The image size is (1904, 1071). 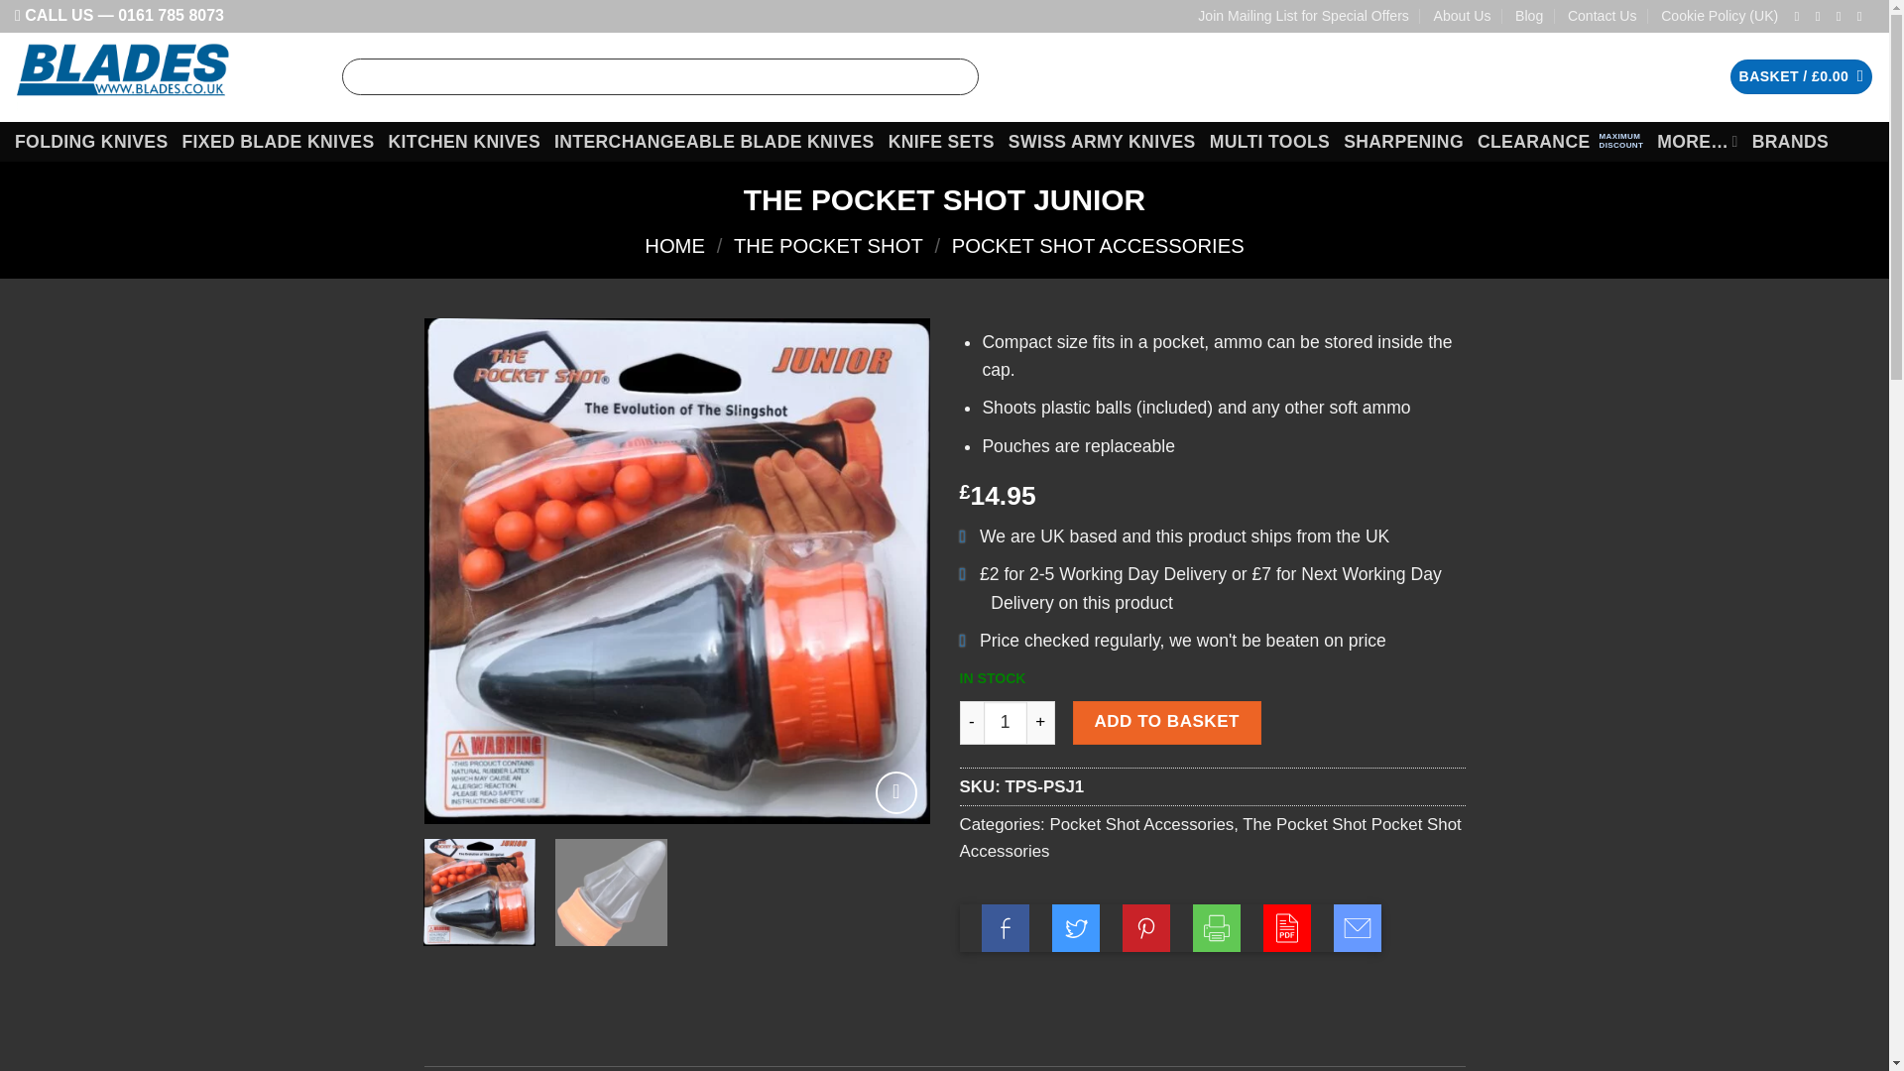 What do you see at coordinates (896, 791) in the screenshot?
I see `Zoom` at bounding box center [896, 791].